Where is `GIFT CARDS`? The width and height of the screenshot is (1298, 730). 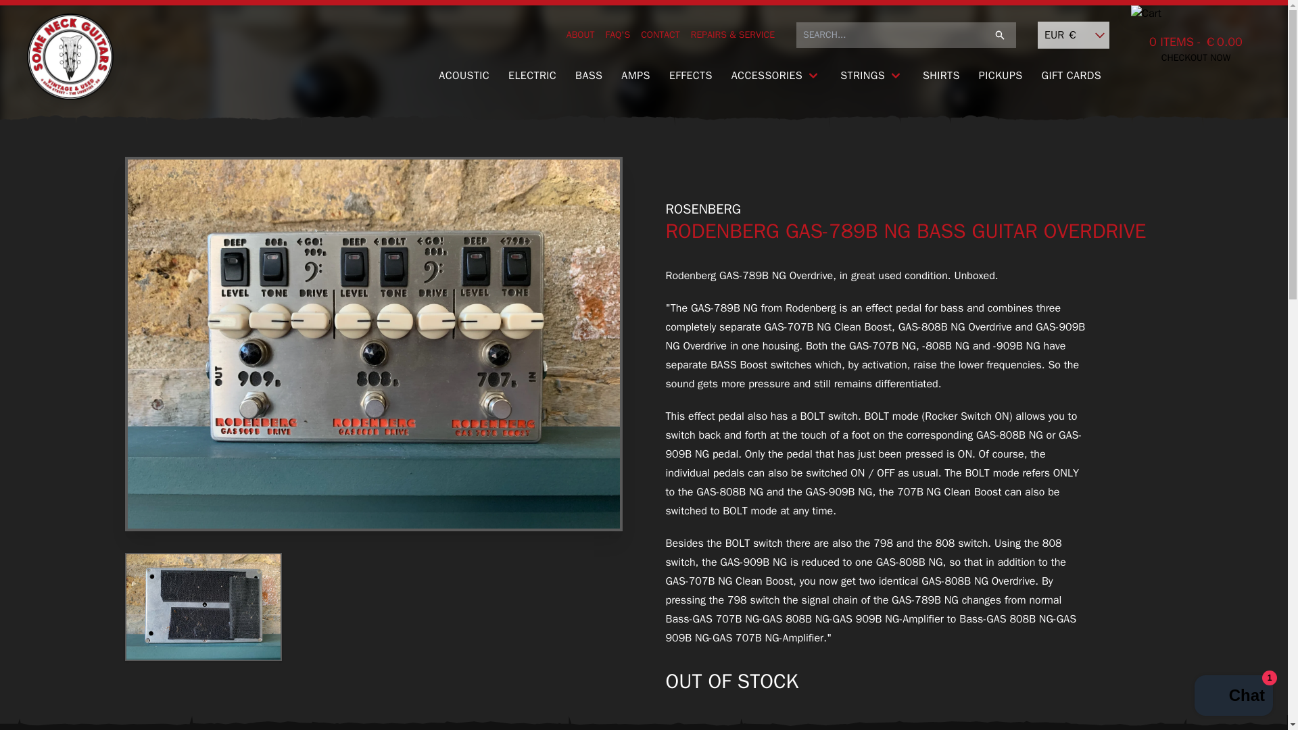 GIFT CARDS is located at coordinates (1071, 76).